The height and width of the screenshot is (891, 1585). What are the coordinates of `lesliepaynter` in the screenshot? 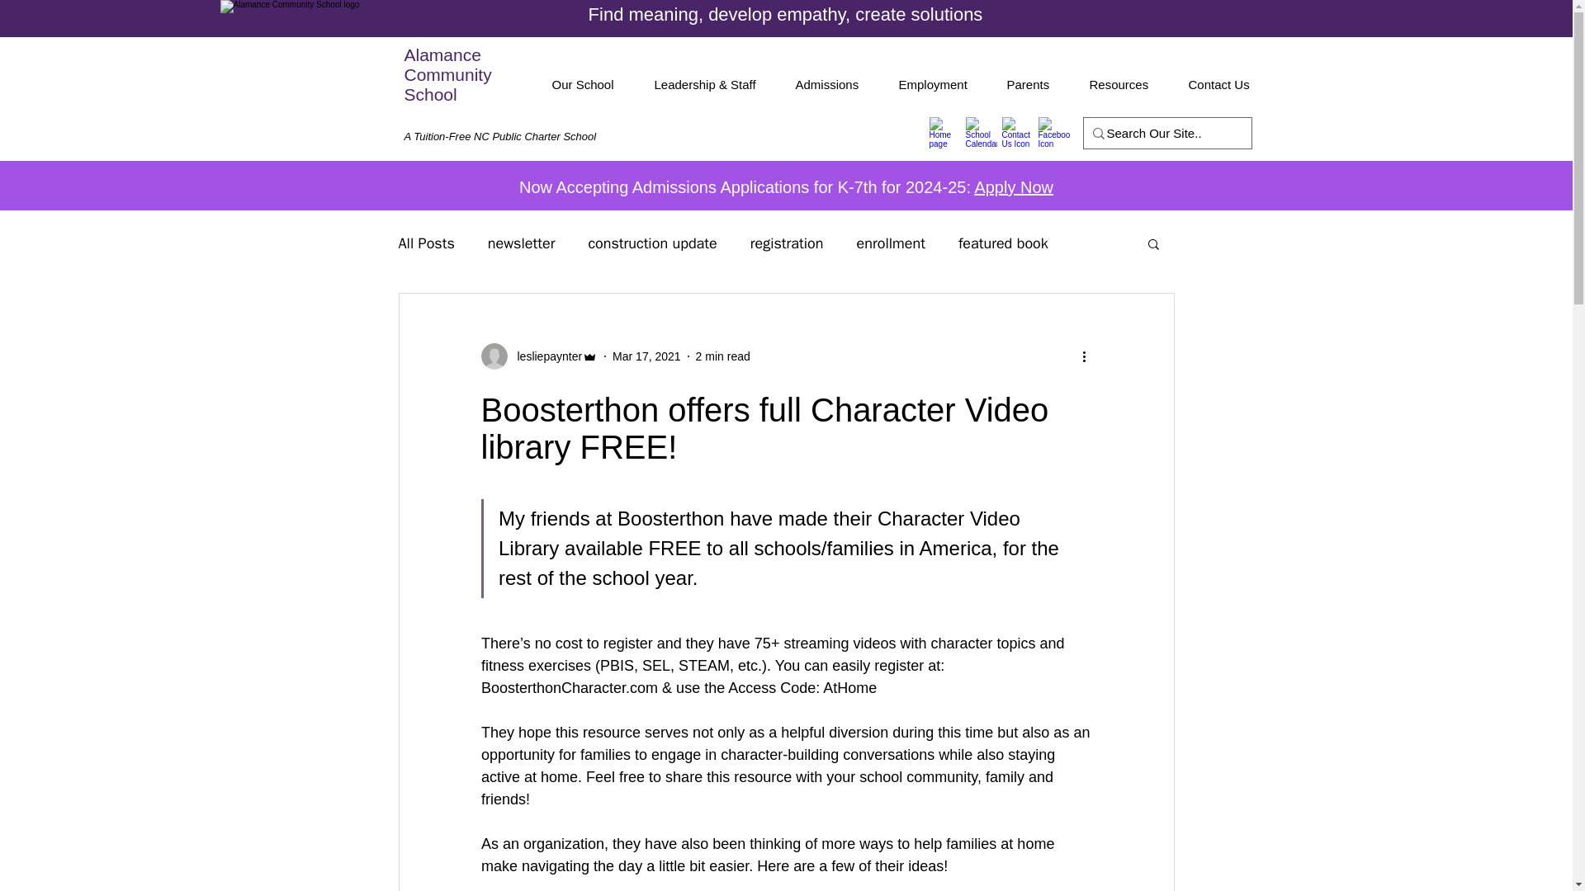 It's located at (544, 356).